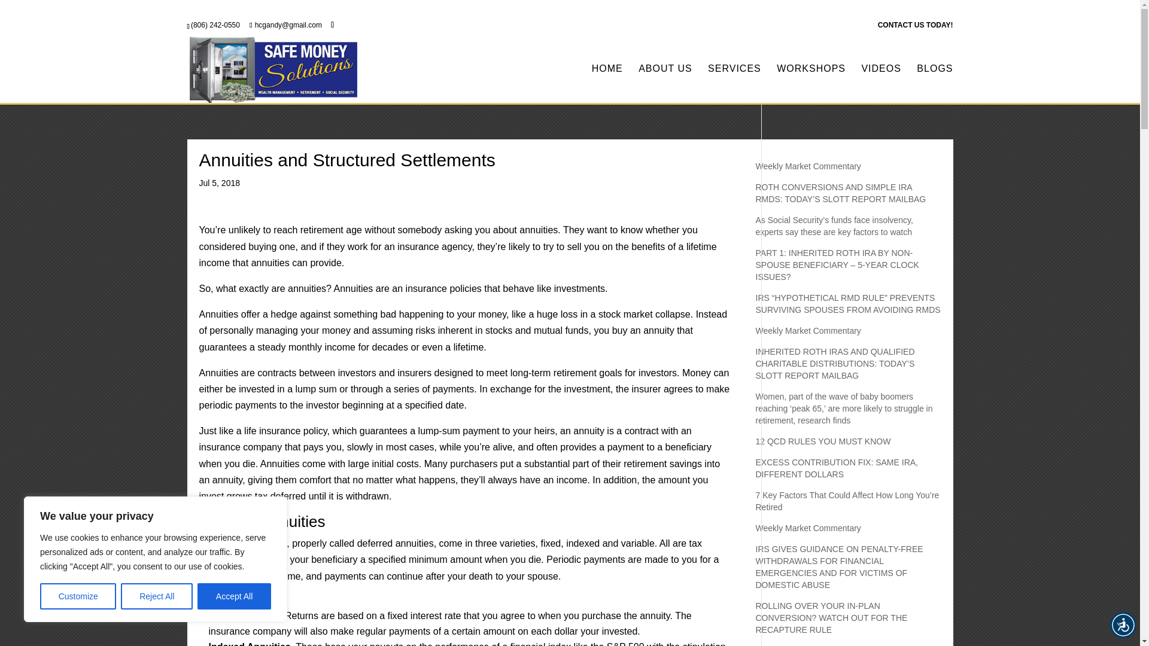 This screenshot has height=646, width=1149. I want to click on CONTACT US TODAY!, so click(916, 28).